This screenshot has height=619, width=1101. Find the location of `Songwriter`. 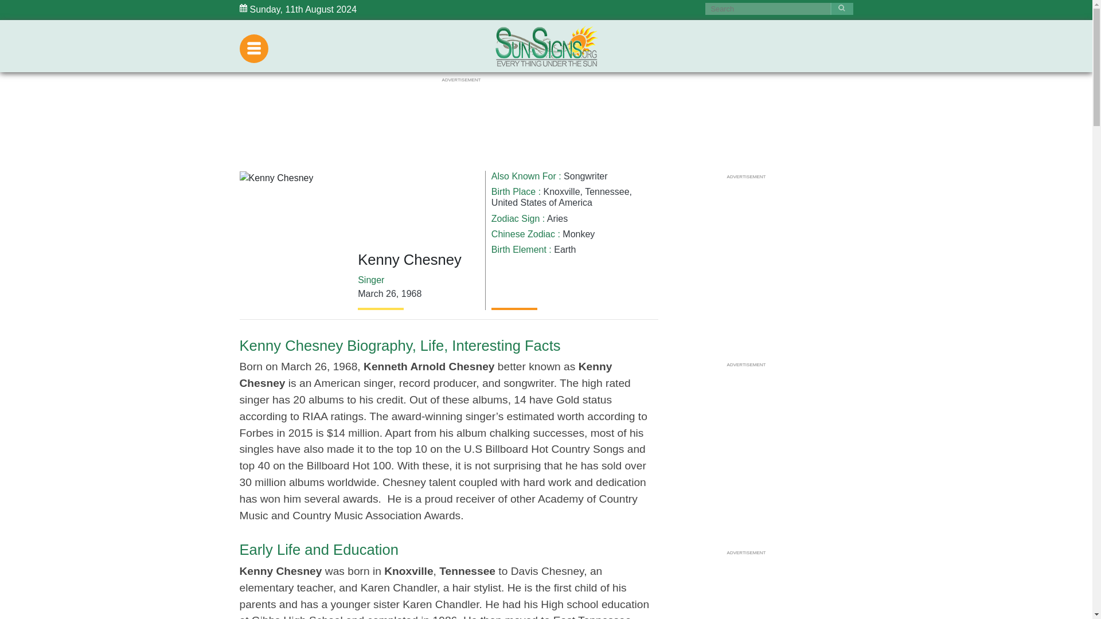

Songwriter is located at coordinates (585, 177).